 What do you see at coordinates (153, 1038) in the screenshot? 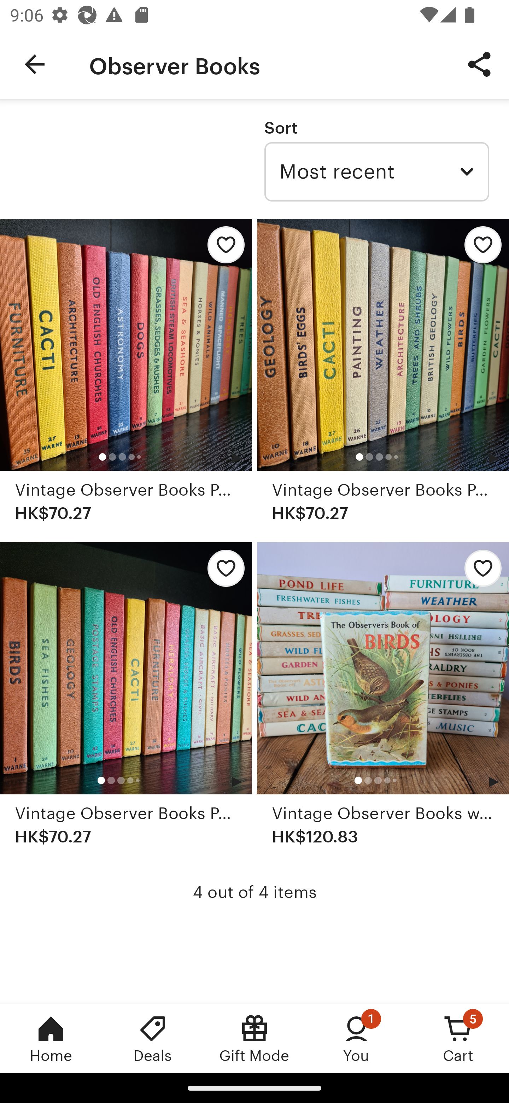
I see `Deals` at bounding box center [153, 1038].